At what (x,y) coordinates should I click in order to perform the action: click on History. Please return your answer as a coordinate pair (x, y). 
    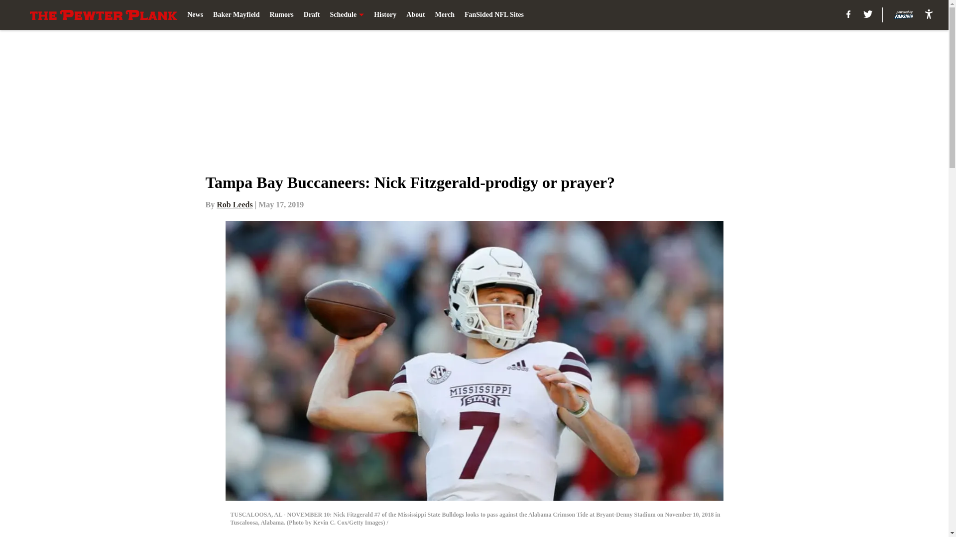
    Looking at the image, I should click on (385, 15).